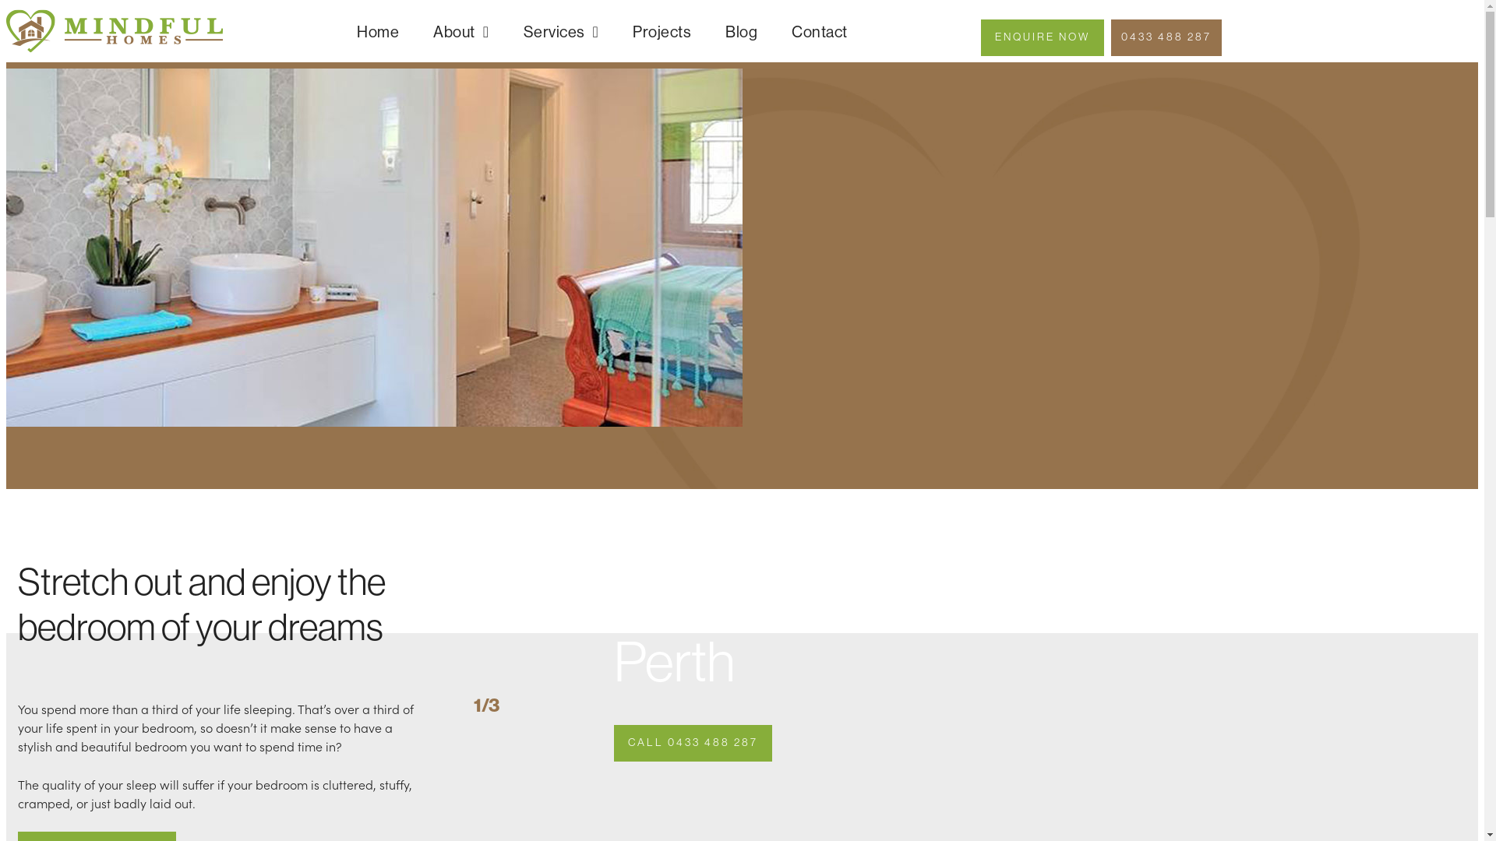 This screenshot has width=1496, height=841. I want to click on Services, so click(561, 31).